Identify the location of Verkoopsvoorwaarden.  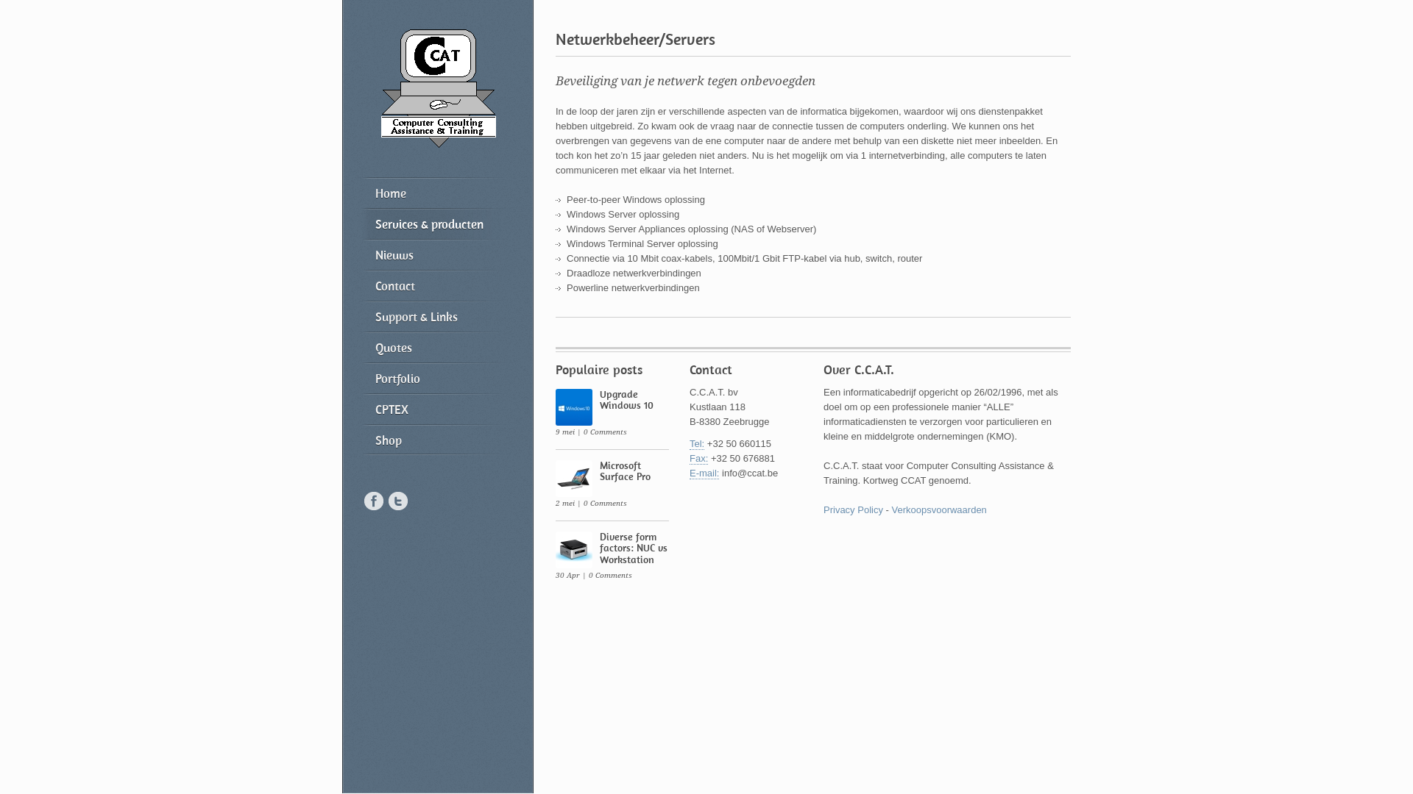
(939, 510).